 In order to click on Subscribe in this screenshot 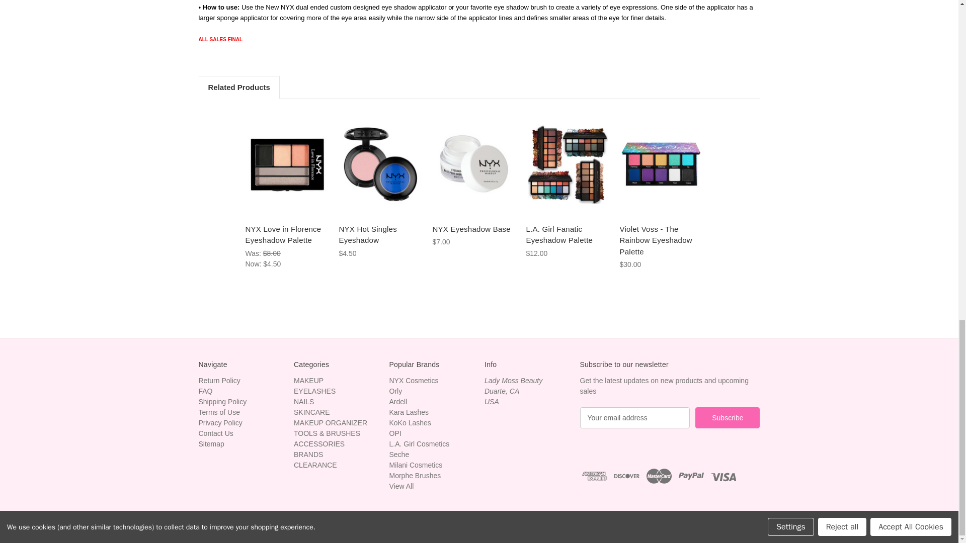, I will do `click(728, 418)`.